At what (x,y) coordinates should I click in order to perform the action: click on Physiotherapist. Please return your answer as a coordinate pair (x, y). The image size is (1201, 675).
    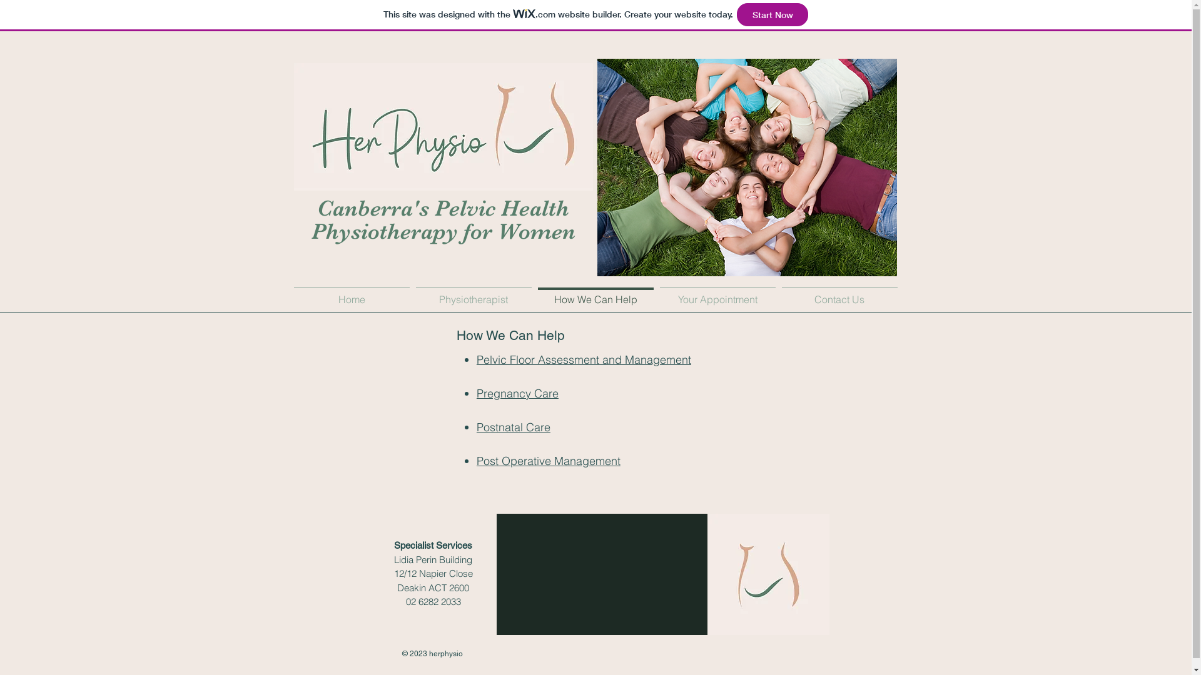
    Looking at the image, I should click on (474, 294).